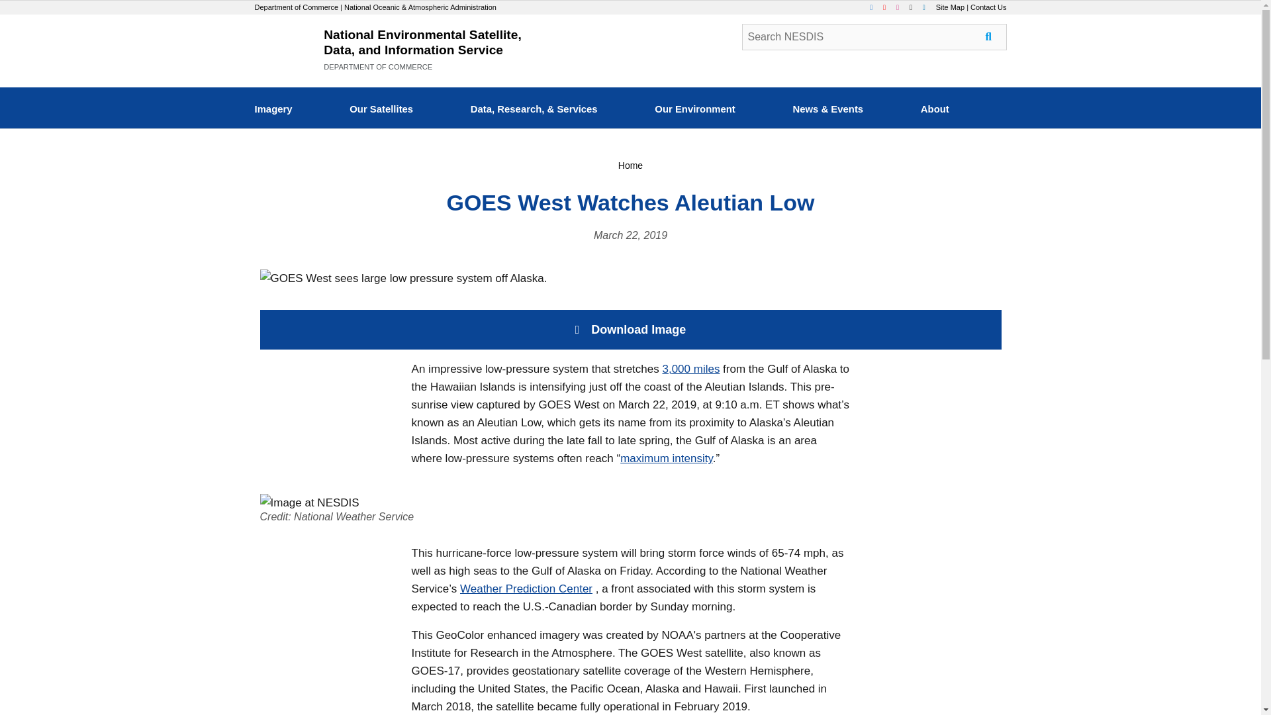 Image resolution: width=1271 pixels, height=715 pixels. What do you see at coordinates (935, 111) in the screenshot?
I see `About` at bounding box center [935, 111].